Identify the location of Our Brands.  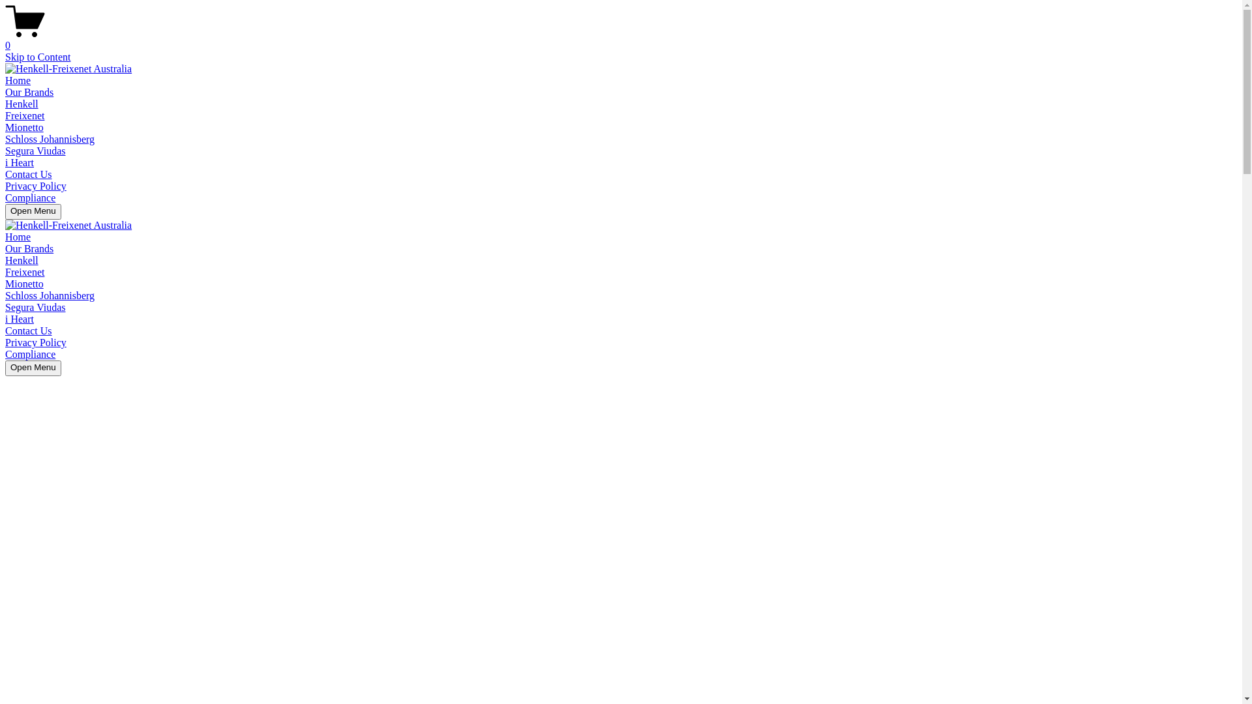
(29, 249).